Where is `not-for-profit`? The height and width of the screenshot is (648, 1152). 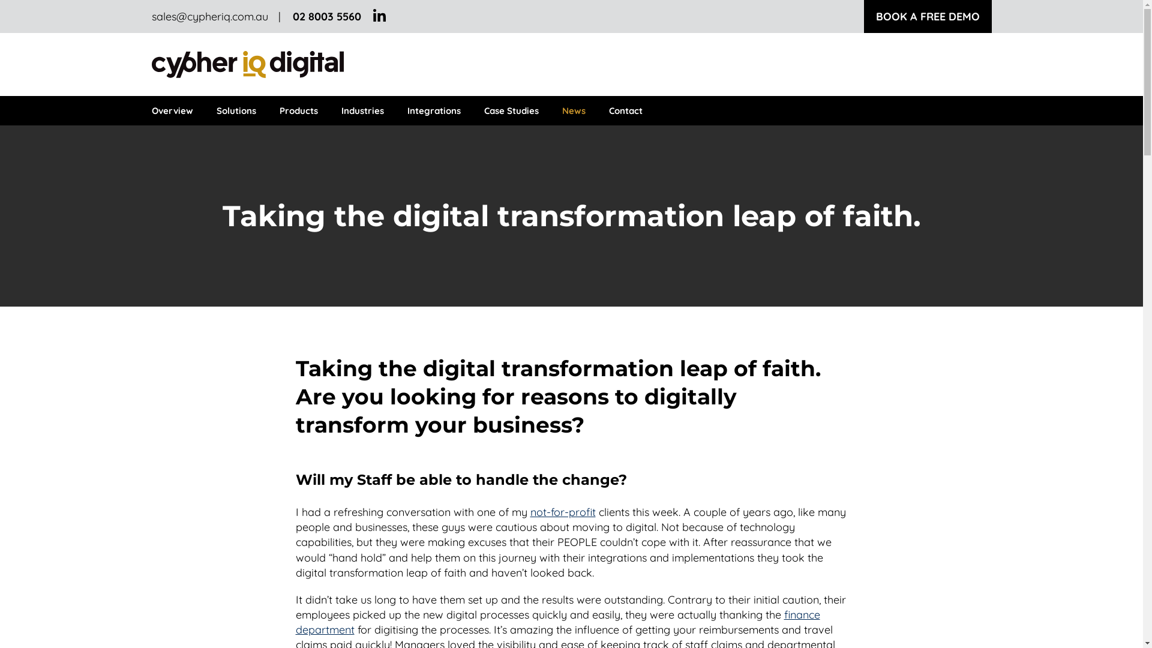
not-for-profit is located at coordinates (563, 512).